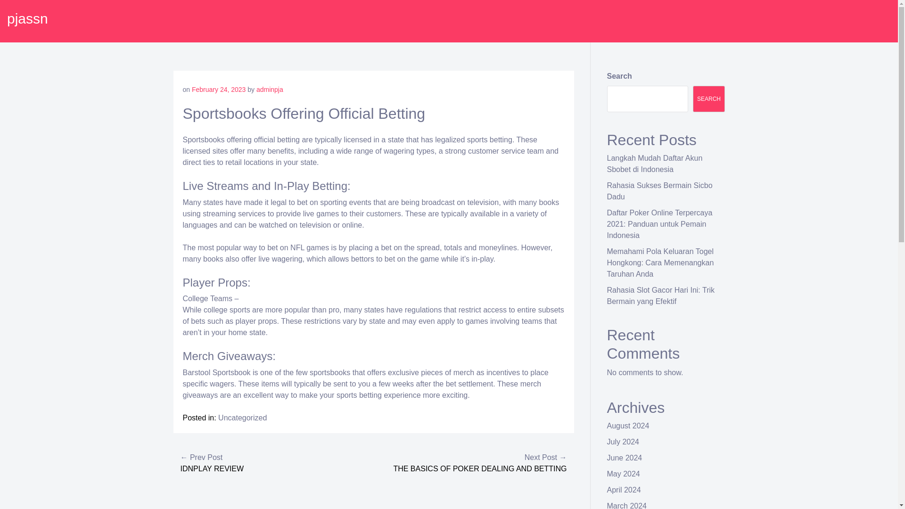  Describe the element at coordinates (625, 458) in the screenshot. I see `June 2024` at that location.